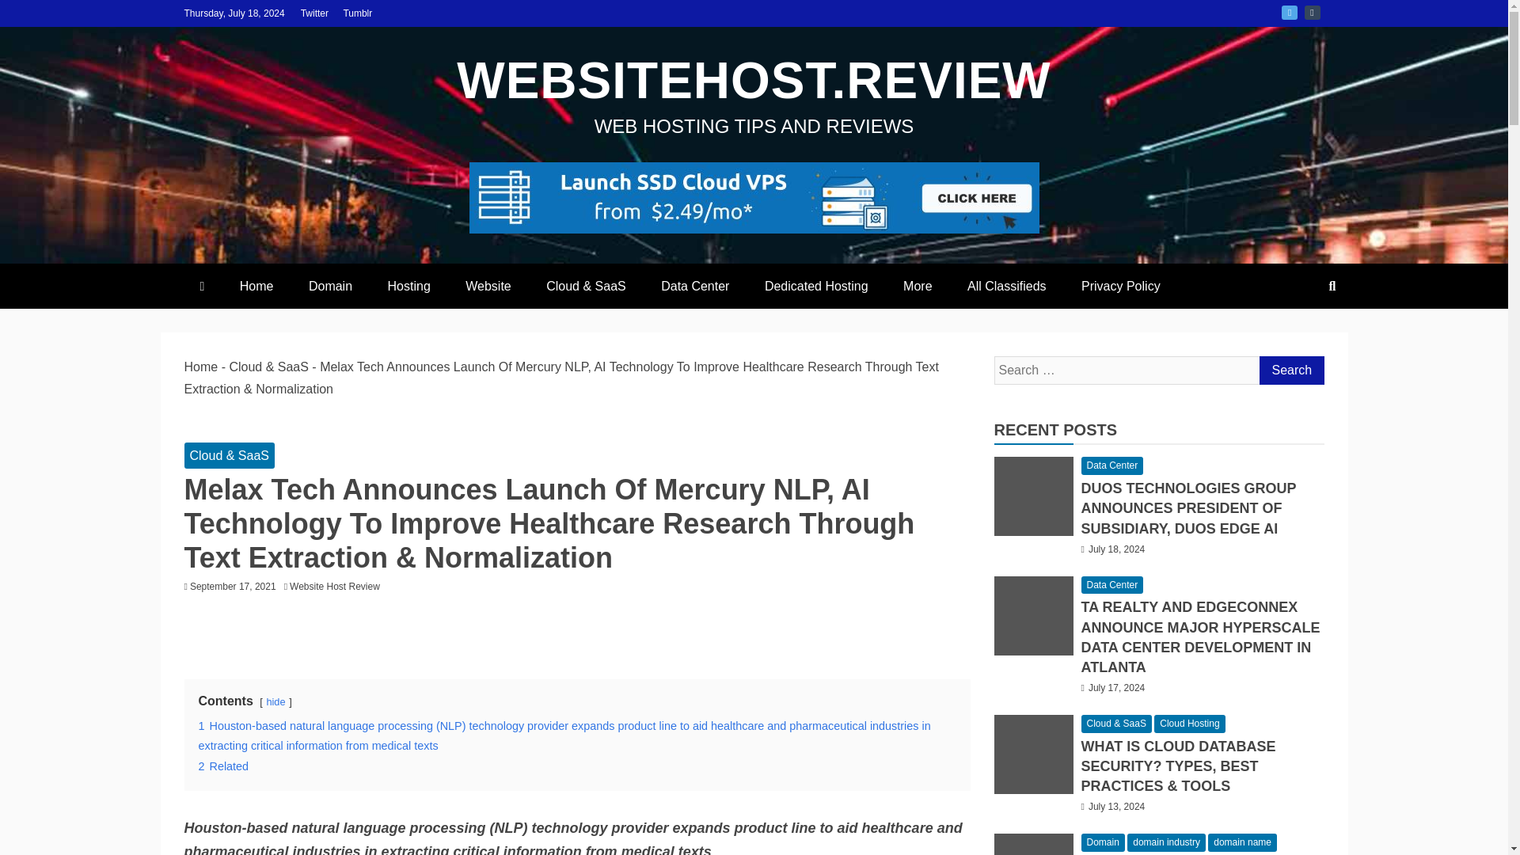 The height and width of the screenshot is (855, 1520). Describe the element at coordinates (256, 285) in the screenshot. I see `Home` at that location.